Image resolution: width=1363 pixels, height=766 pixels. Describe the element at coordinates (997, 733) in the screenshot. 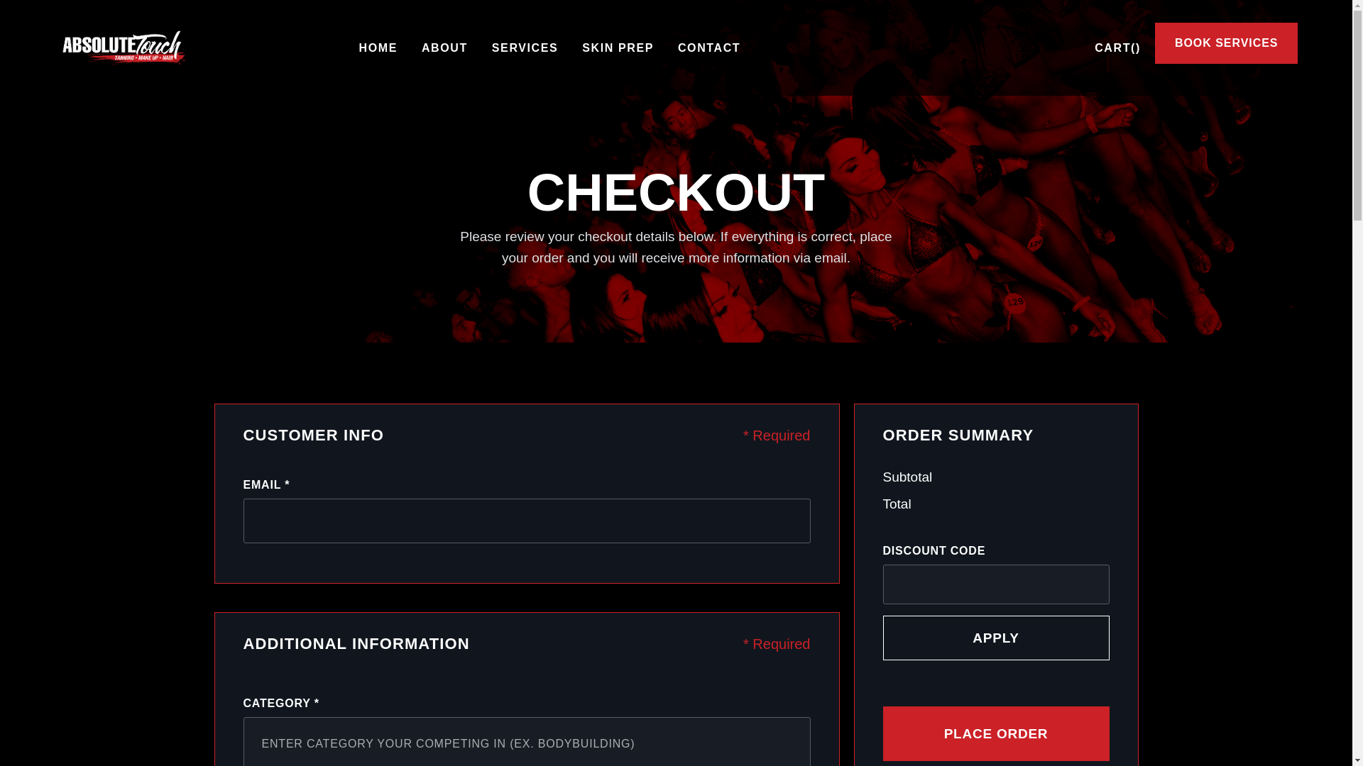

I see `PLACE ORDER` at that location.